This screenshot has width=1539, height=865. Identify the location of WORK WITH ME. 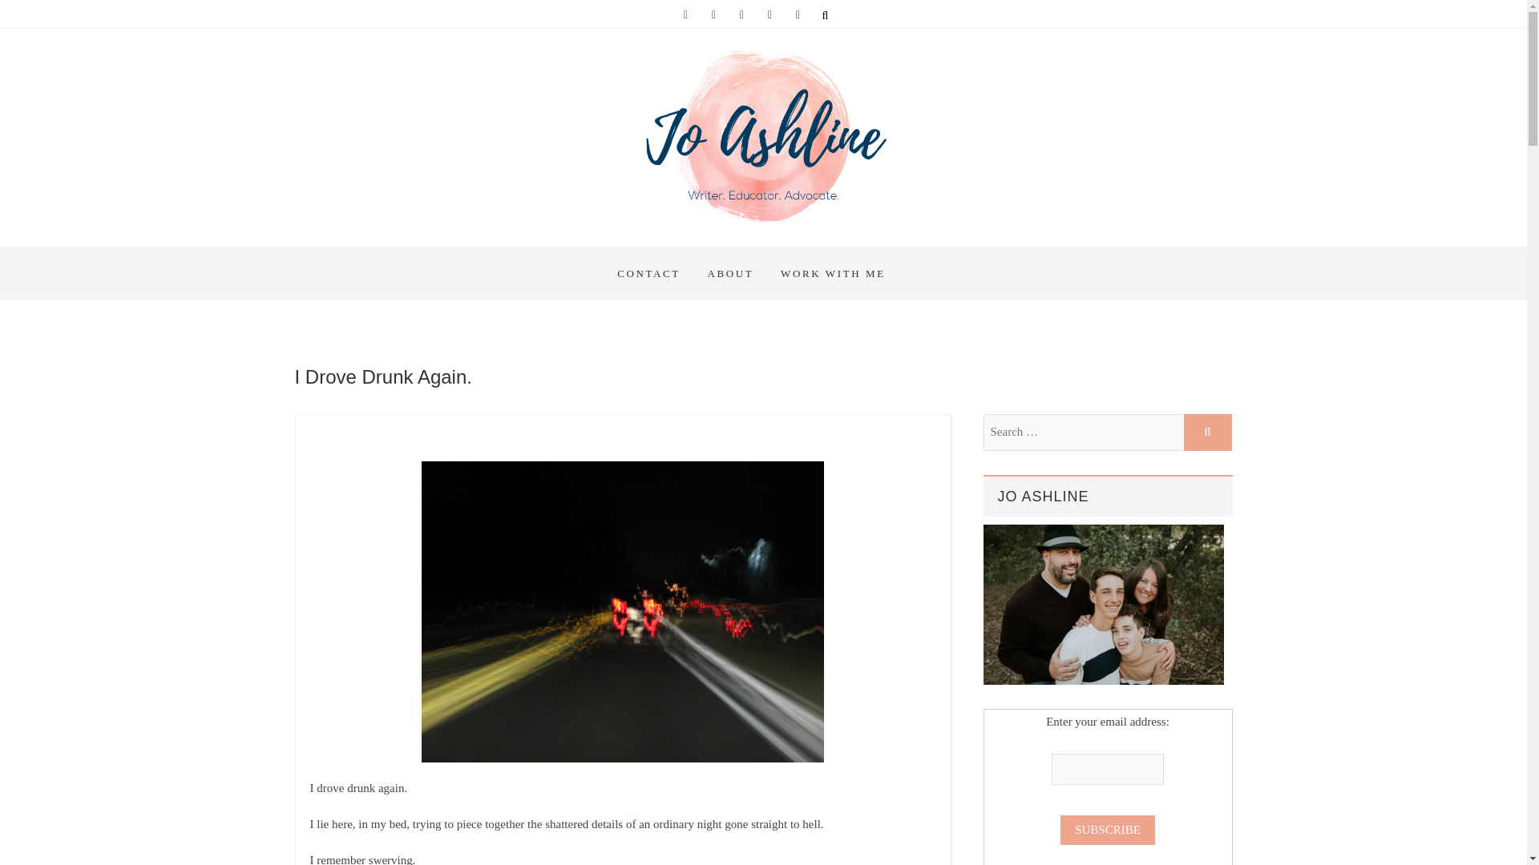
(832, 272).